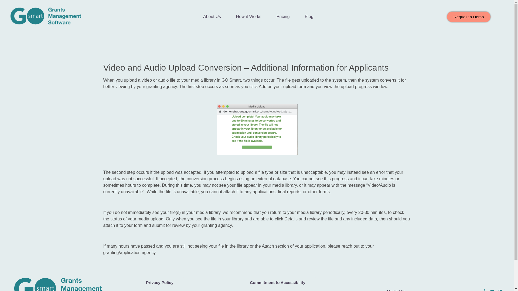  I want to click on Pricing, so click(283, 17).